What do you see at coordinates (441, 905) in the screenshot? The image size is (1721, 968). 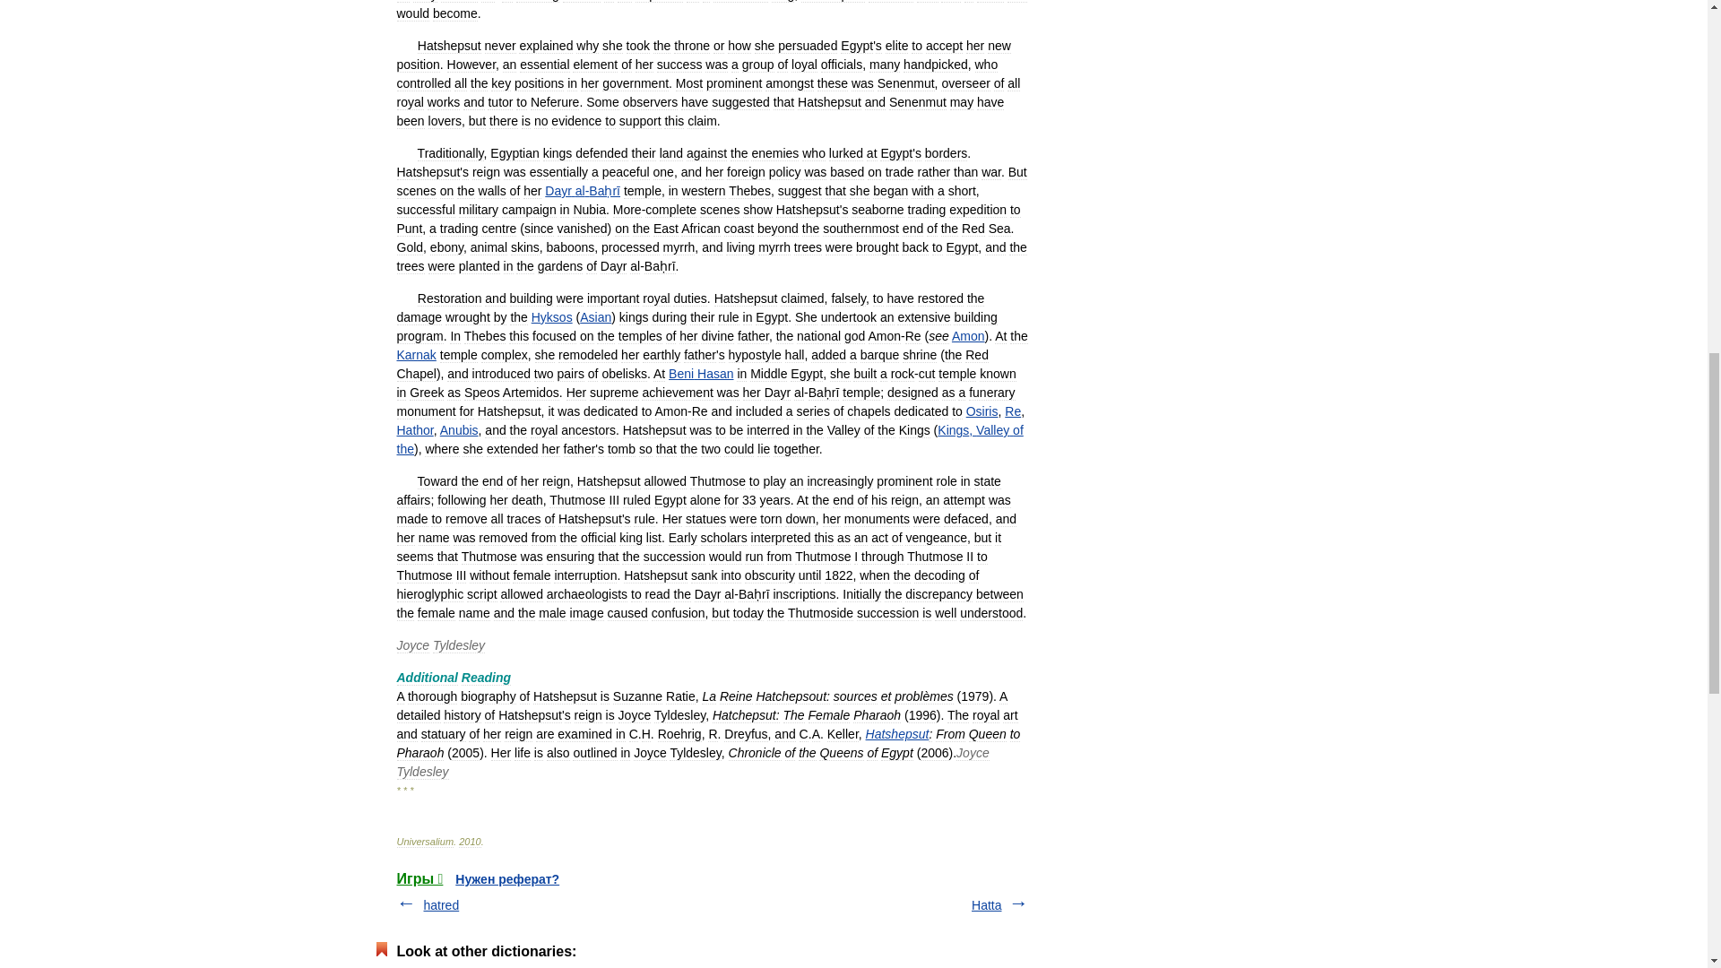 I see `hatred` at bounding box center [441, 905].